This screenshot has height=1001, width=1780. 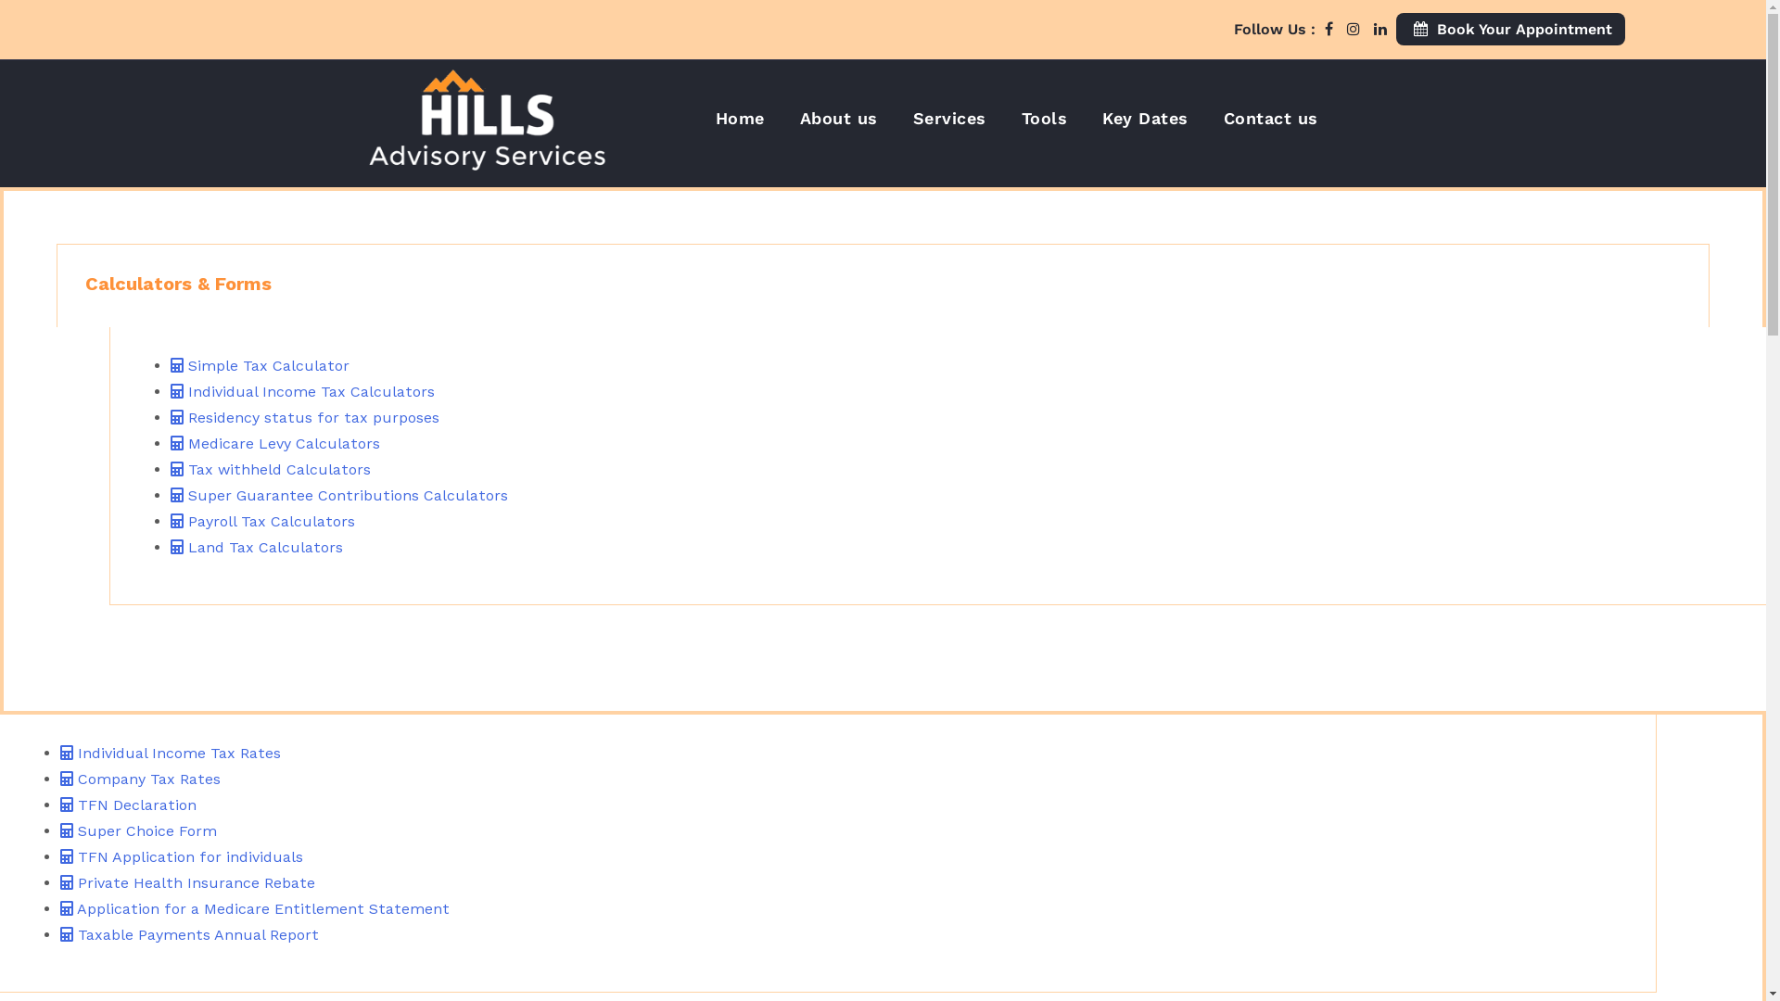 I want to click on Key Dates, so click(x=1146, y=120).